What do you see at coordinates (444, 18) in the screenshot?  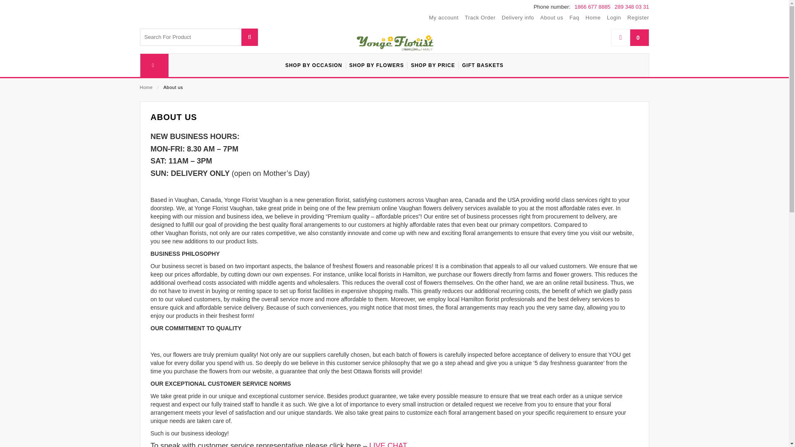 I see `My account` at bounding box center [444, 18].